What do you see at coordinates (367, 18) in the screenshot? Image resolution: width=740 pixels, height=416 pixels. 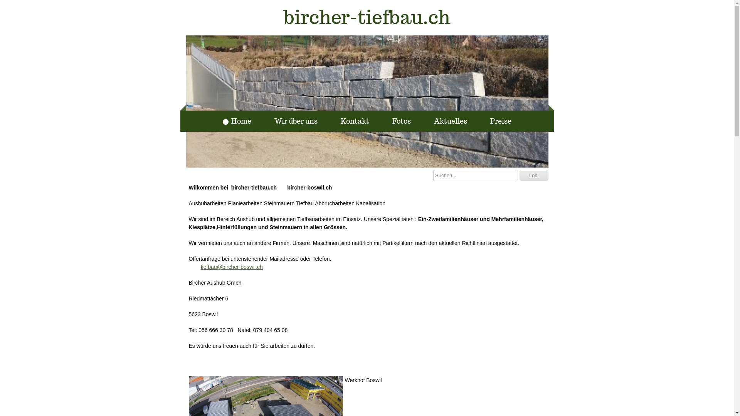 I see `bircher-tiefbau.ch` at bounding box center [367, 18].